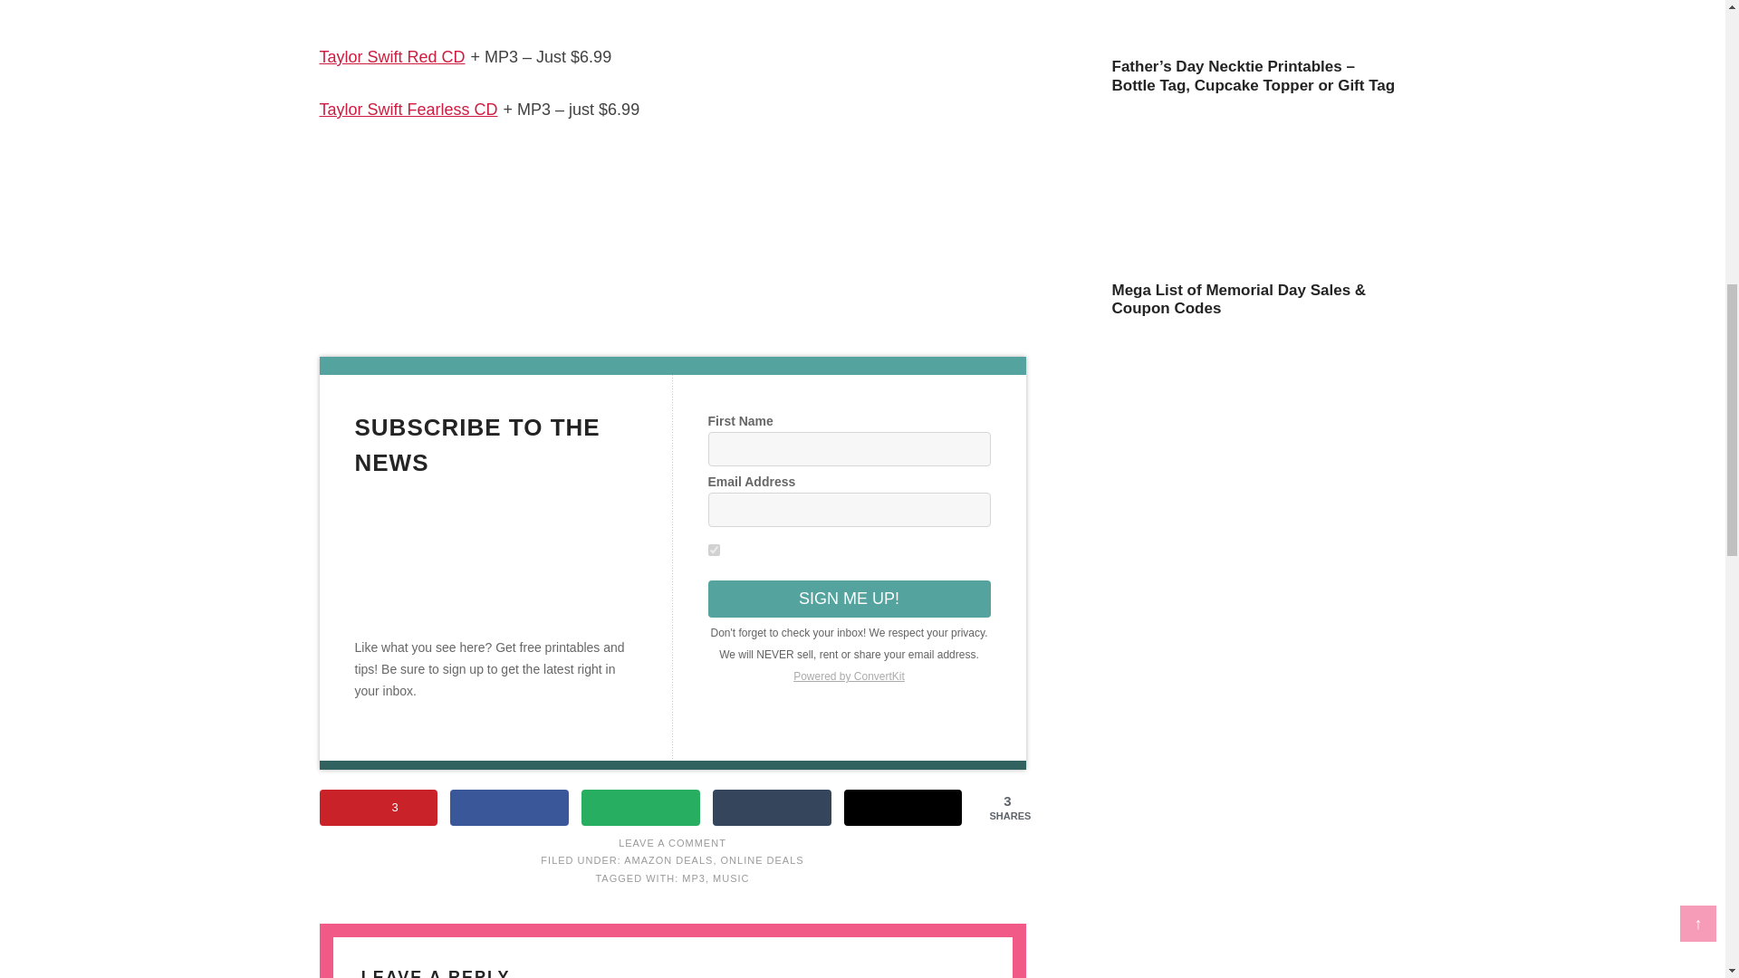  Describe the element at coordinates (378, 807) in the screenshot. I see `3` at that location.